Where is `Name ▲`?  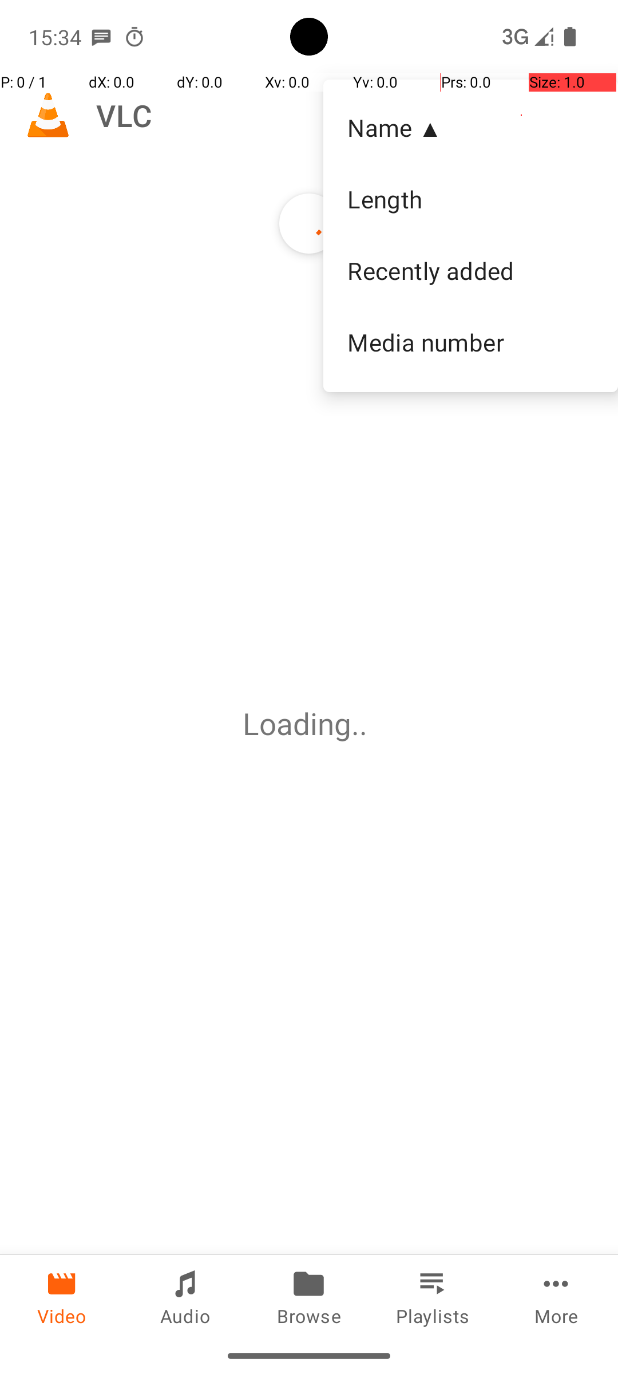
Name ▲ is located at coordinates (470, 127).